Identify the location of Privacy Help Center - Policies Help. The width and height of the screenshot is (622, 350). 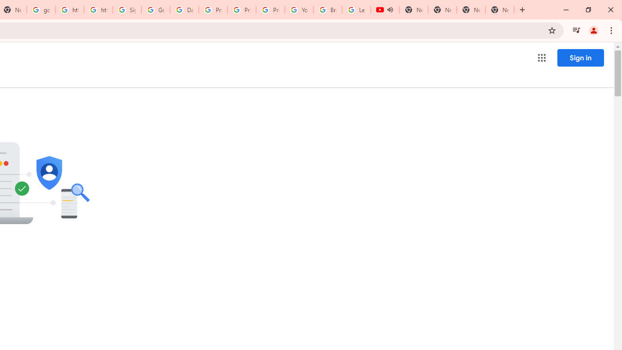
(242, 10).